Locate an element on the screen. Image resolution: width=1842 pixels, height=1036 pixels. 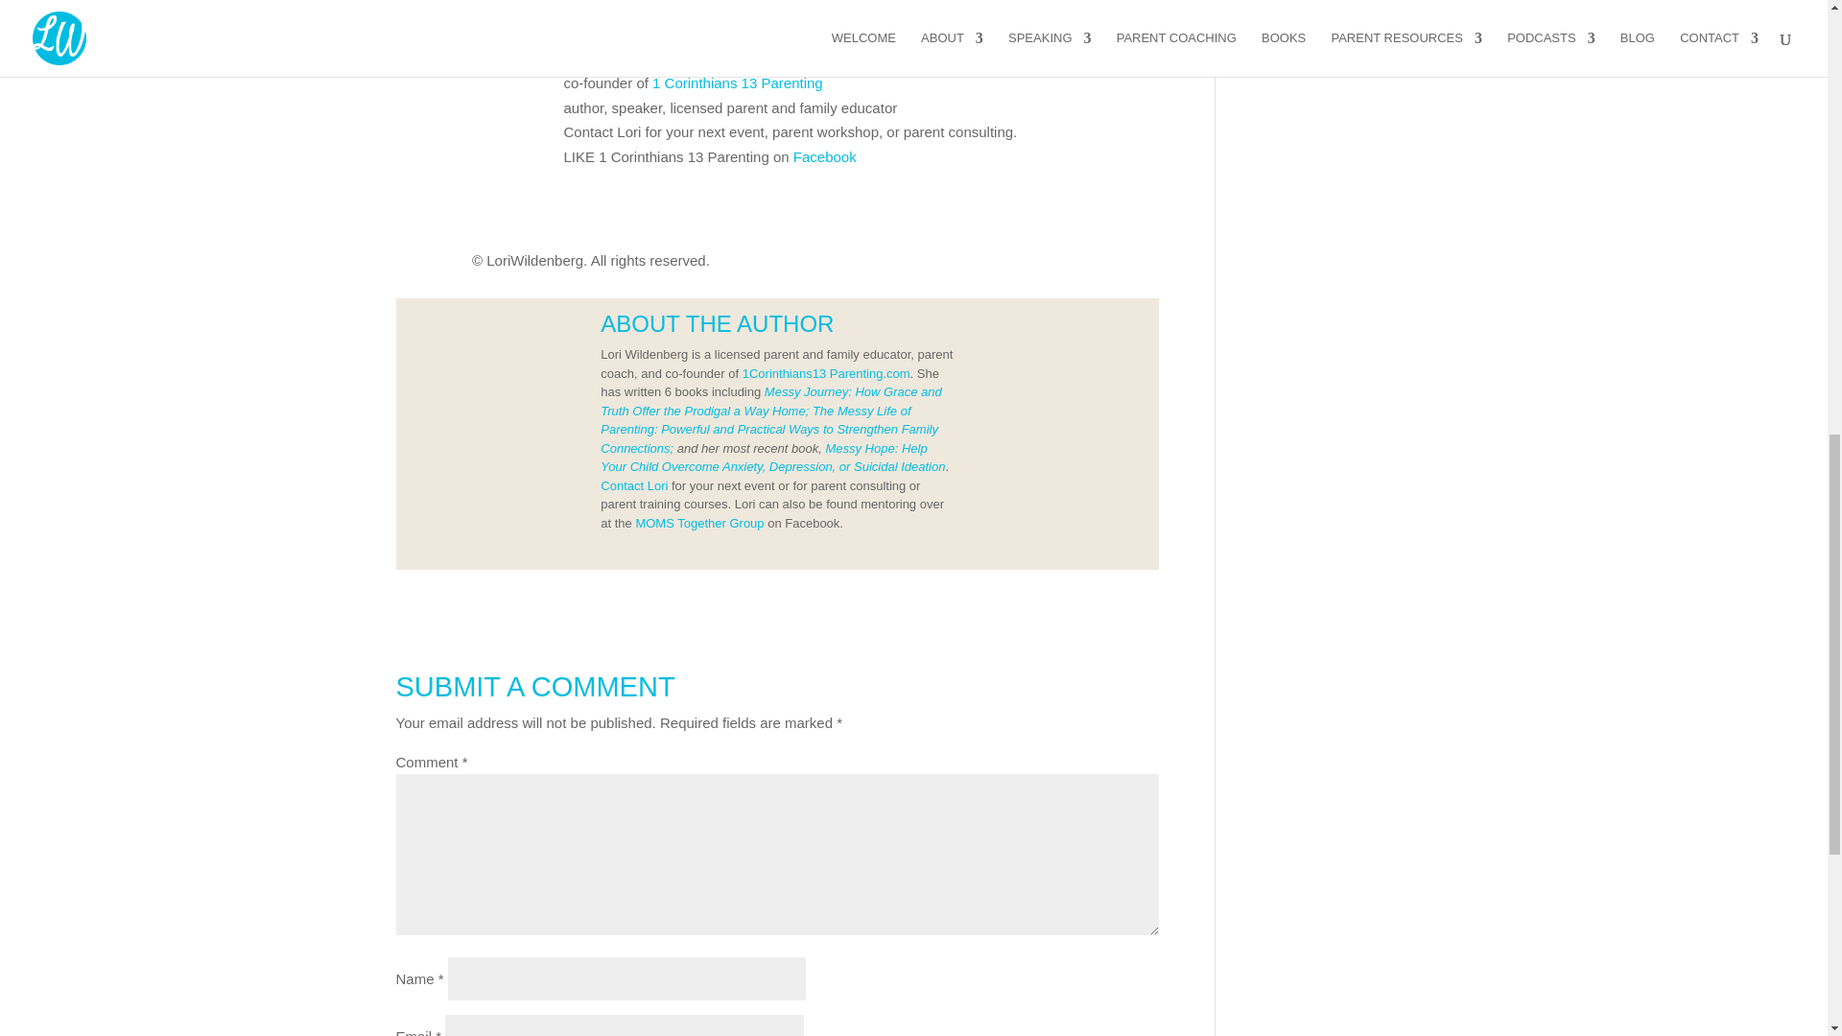
MOMS Together Group is located at coordinates (699, 522).